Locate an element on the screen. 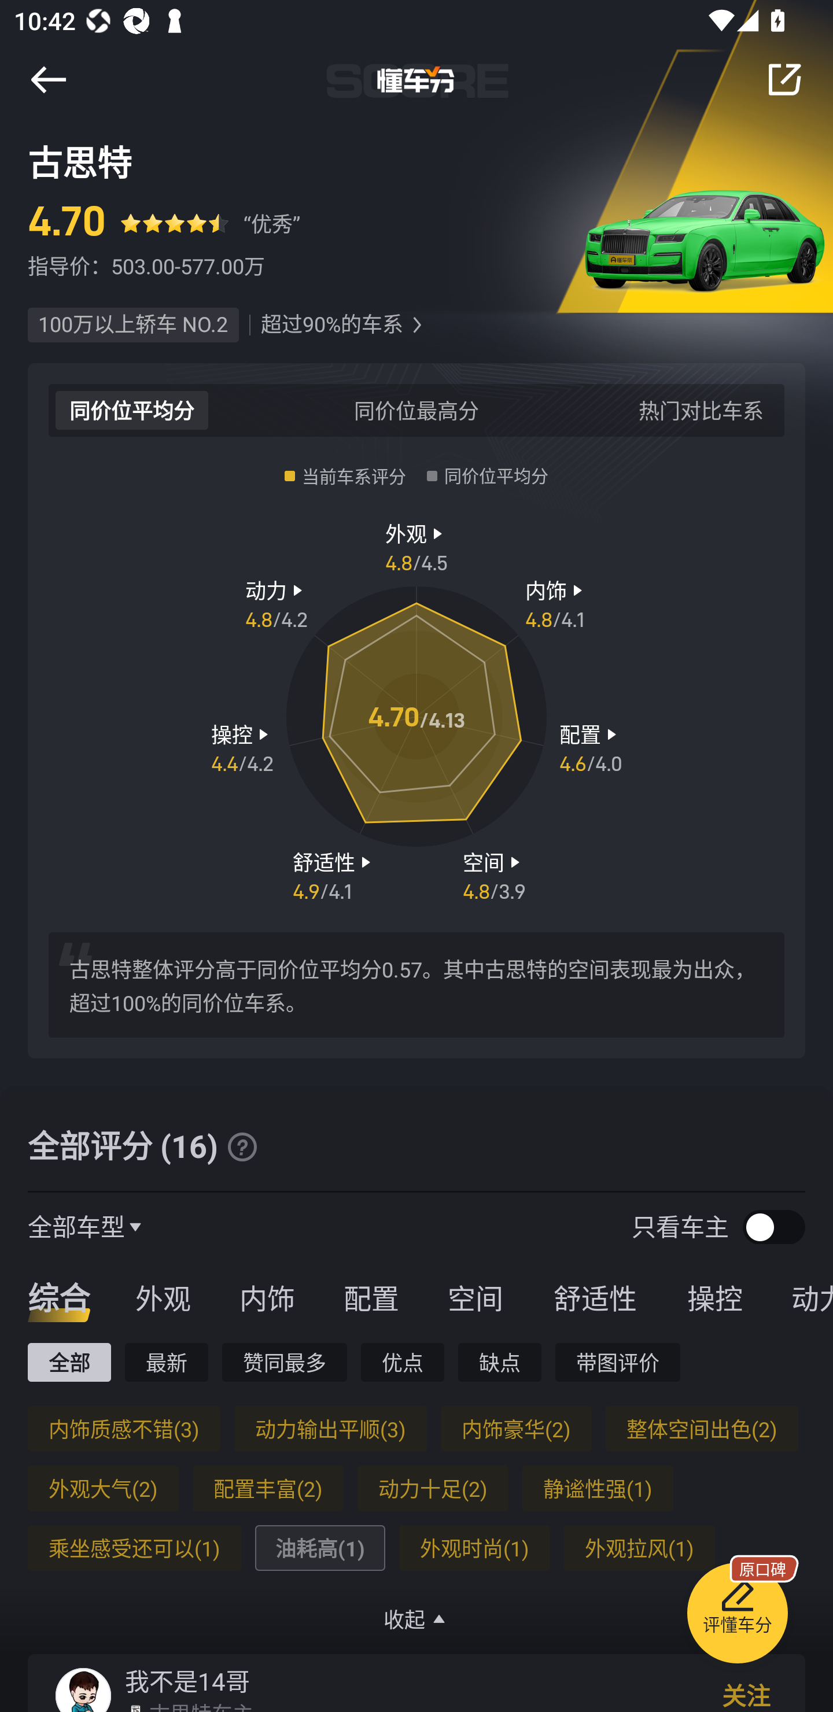  配置  4.6 / 4.0 is located at coordinates (591, 748).